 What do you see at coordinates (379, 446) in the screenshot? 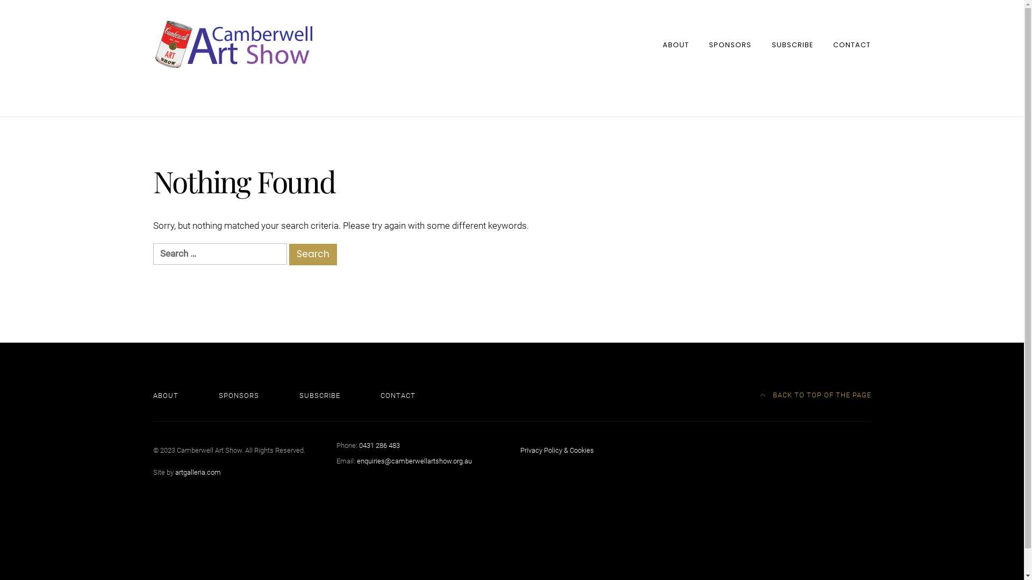
I see `0431 286 483` at bounding box center [379, 446].